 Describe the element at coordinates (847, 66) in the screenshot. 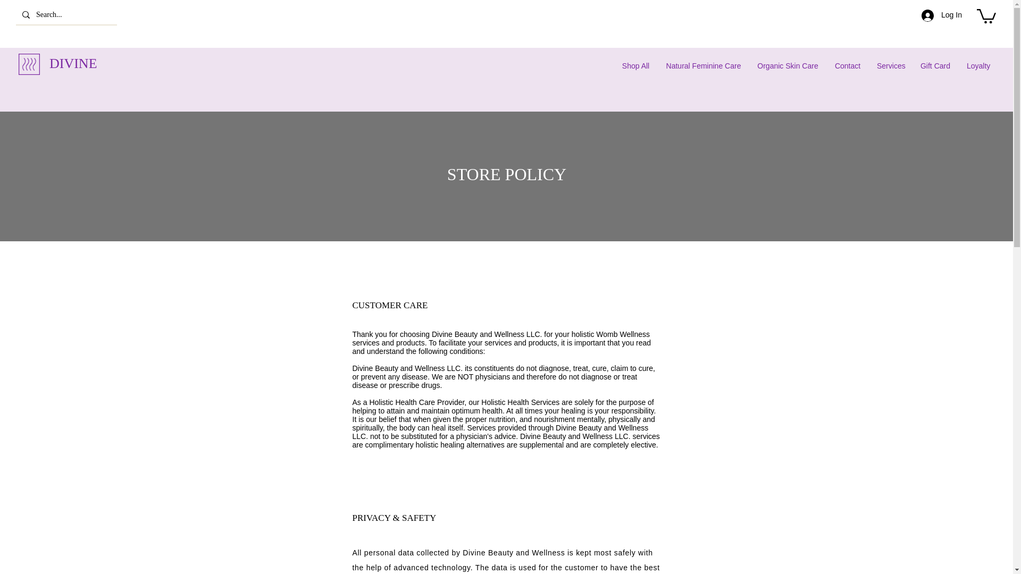

I see `Contact` at that location.